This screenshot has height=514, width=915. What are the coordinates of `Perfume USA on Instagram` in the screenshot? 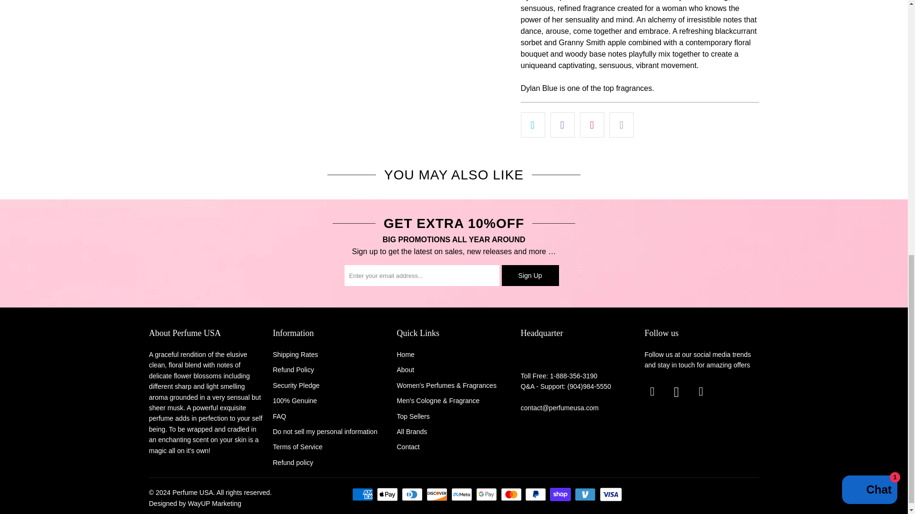 It's located at (677, 392).